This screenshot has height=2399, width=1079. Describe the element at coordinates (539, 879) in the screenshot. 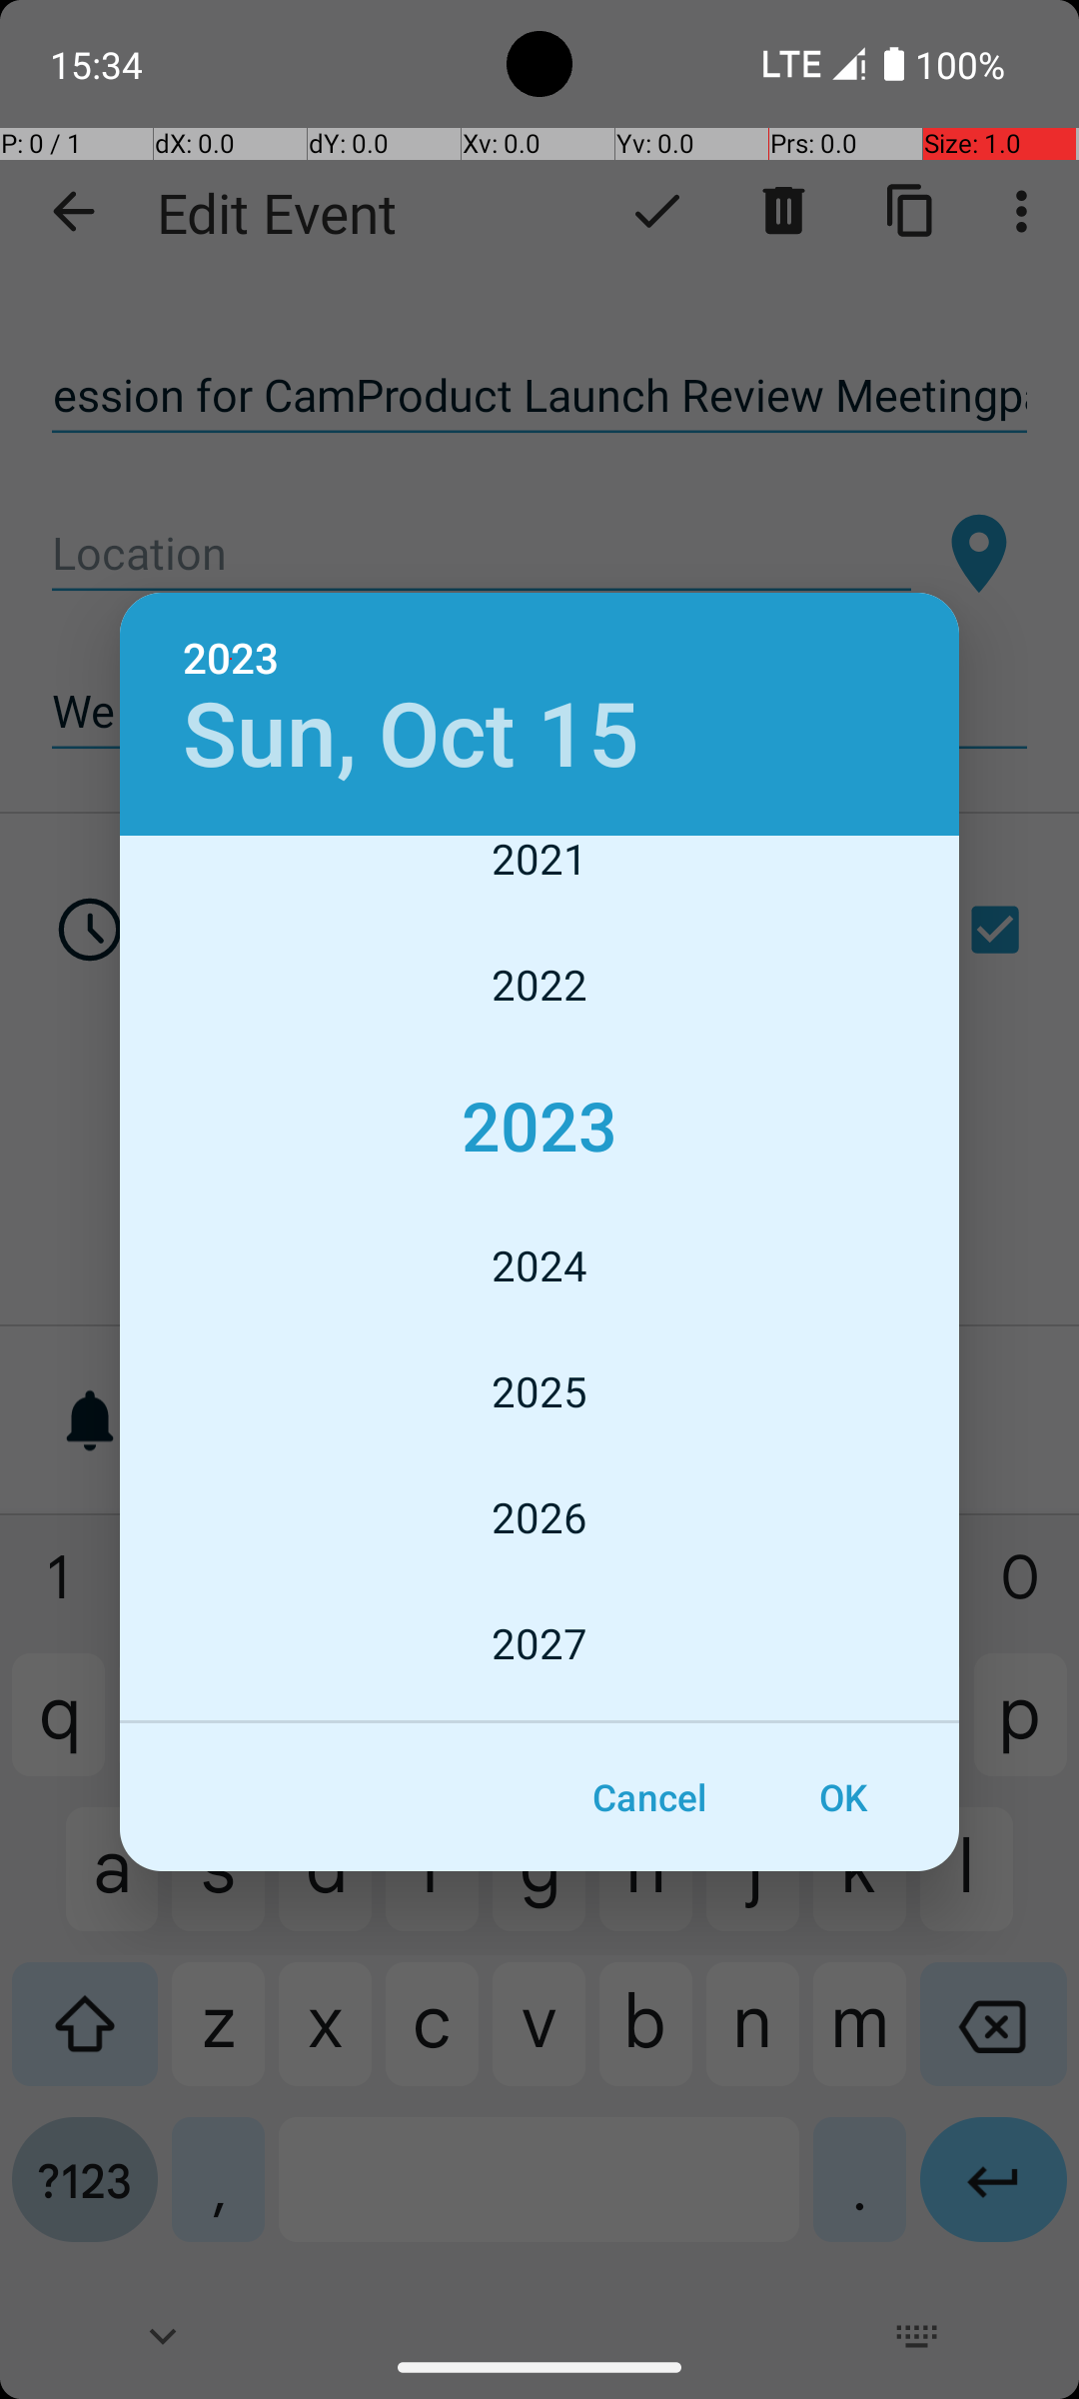

I see `2021` at that location.